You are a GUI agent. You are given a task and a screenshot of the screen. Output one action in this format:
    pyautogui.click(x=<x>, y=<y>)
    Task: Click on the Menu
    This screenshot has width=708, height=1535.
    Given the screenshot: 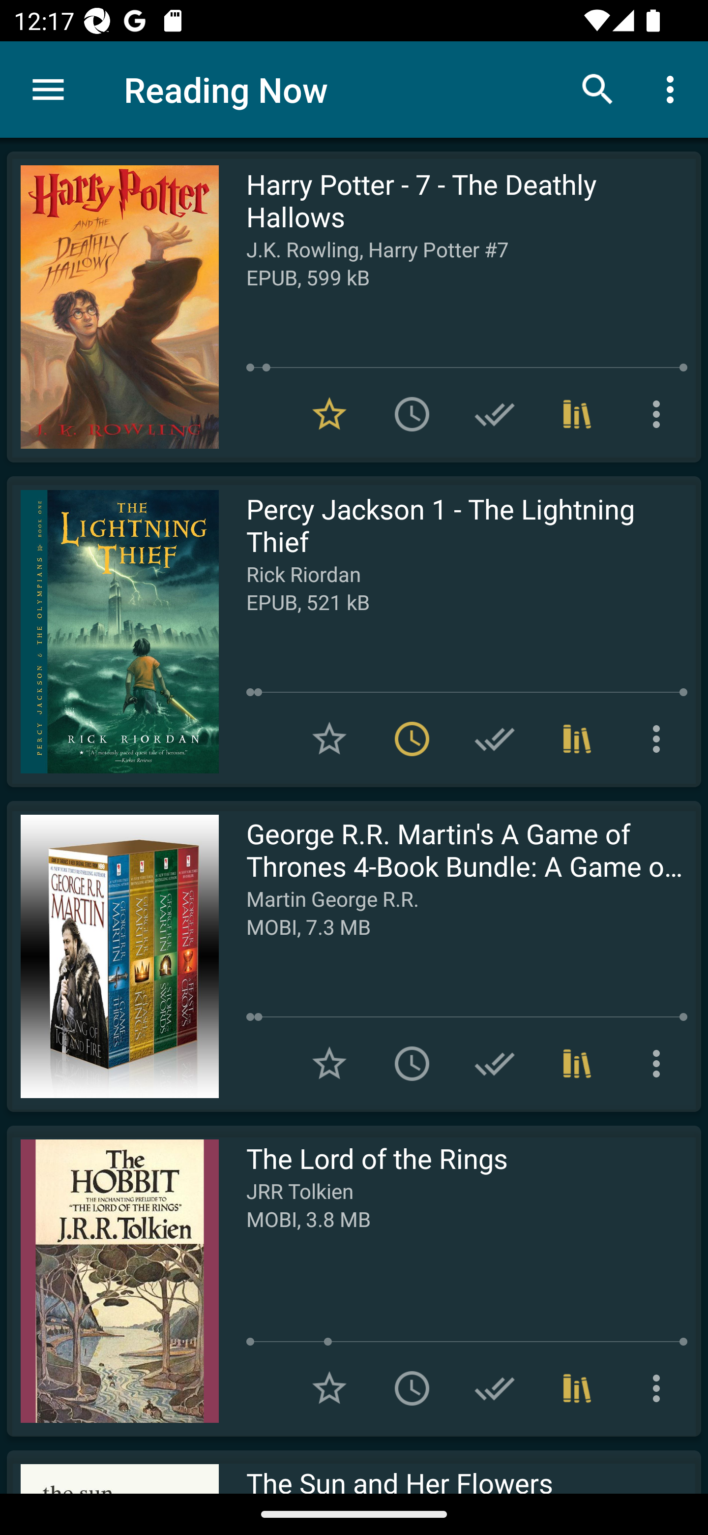 What is the action you would take?
    pyautogui.click(x=48, y=90)
    